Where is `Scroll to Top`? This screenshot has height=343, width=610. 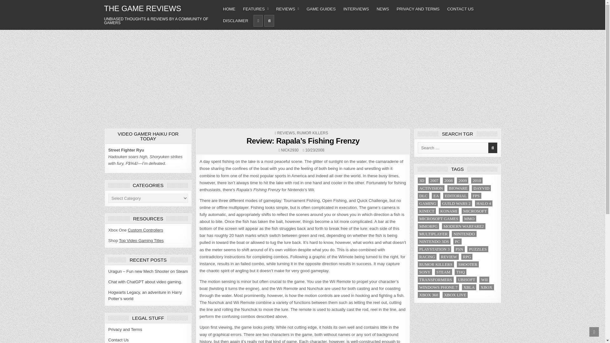
Scroll to Top is located at coordinates (594, 332).